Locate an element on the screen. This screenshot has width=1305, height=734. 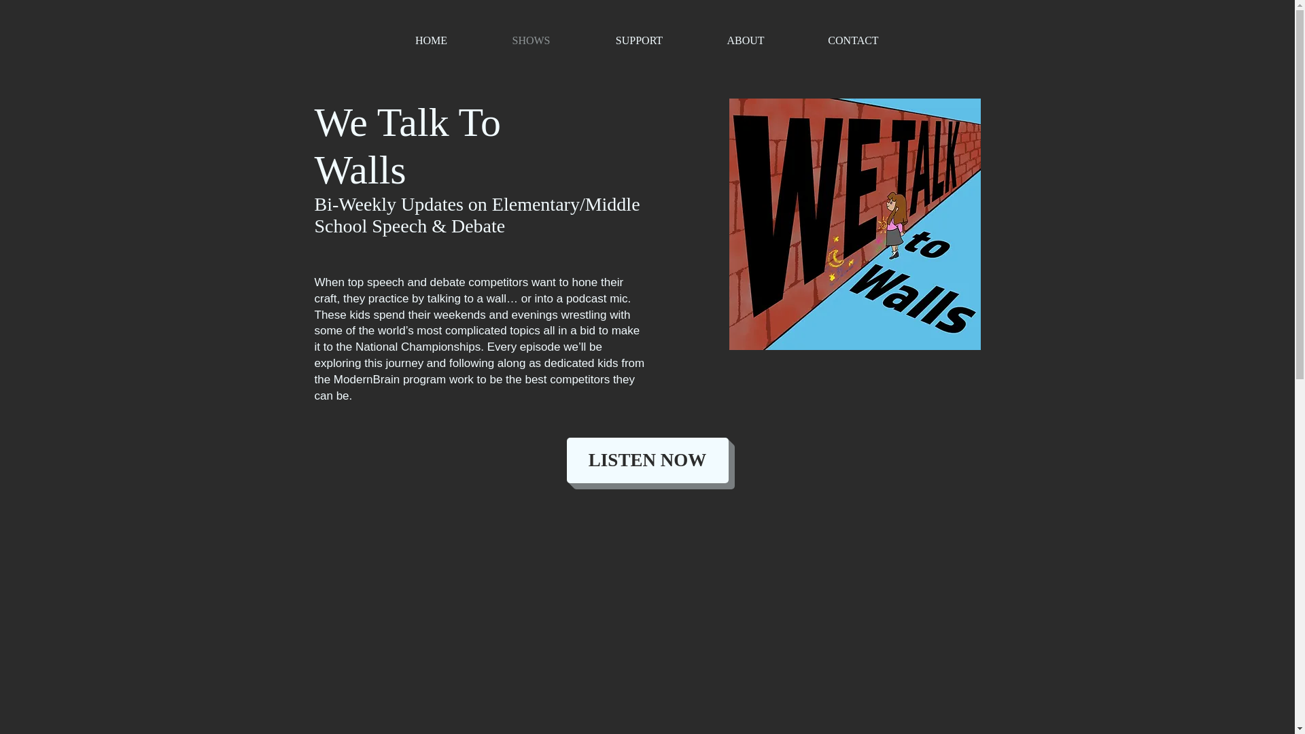
SHOWS is located at coordinates (532, 41).